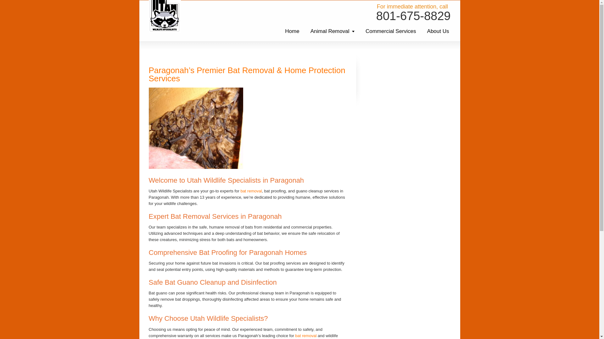 This screenshot has height=339, width=604. I want to click on Animal Removal, so click(332, 31).